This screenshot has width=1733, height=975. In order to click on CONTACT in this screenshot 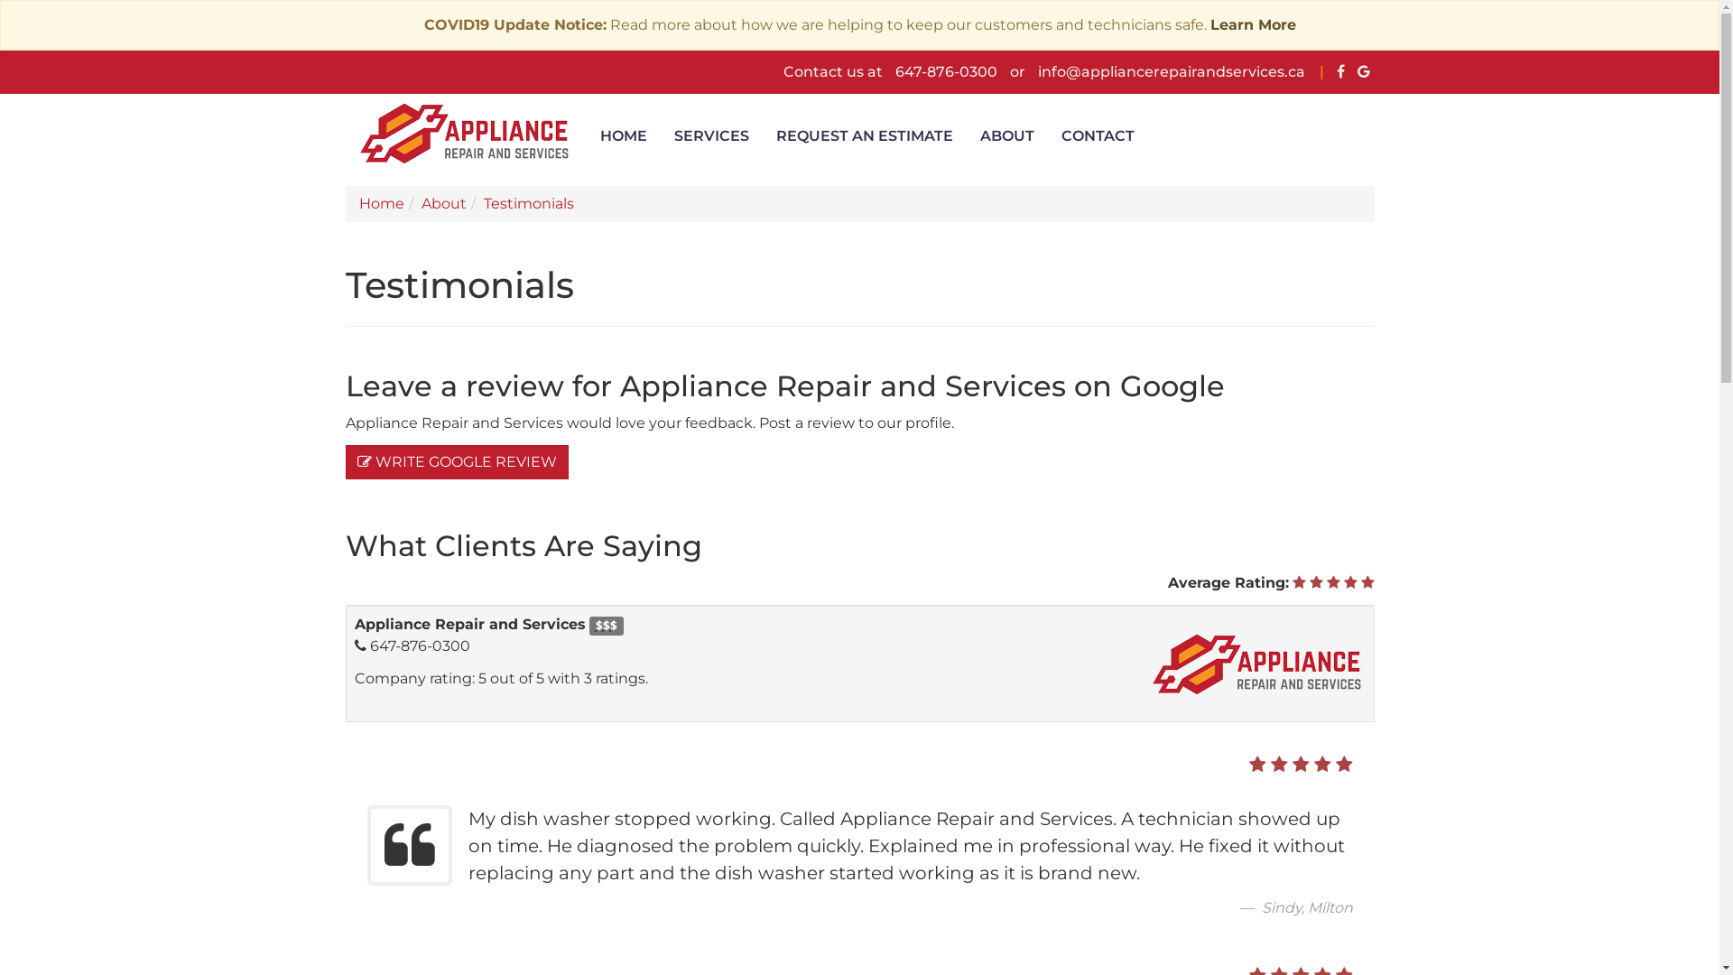, I will do `click(1098, 136)`.